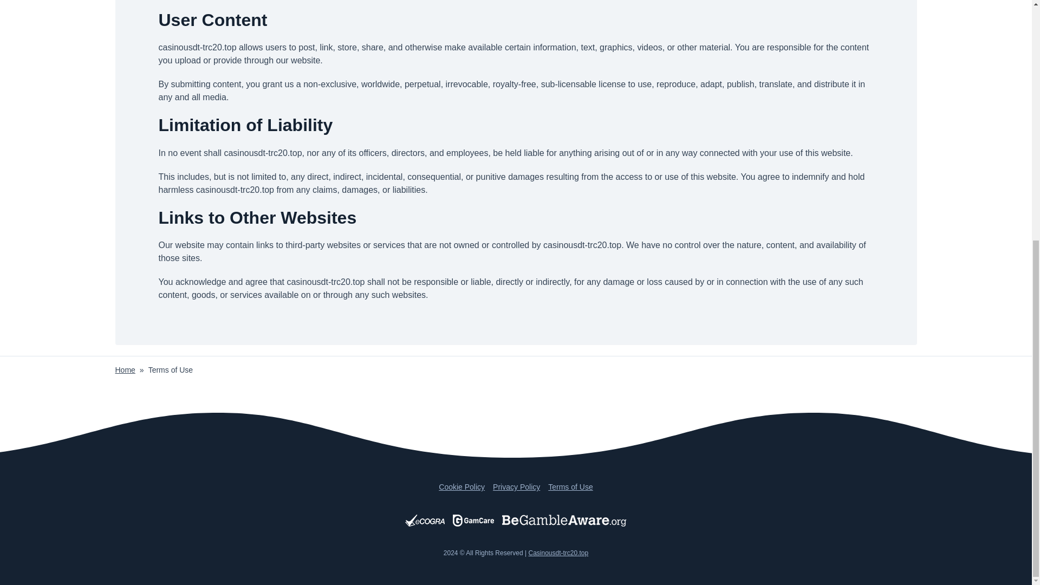  What do you see at coordinates (516, 487) in the screenshot?
I see `Privacy Policy` at bounding box center [516, 487].